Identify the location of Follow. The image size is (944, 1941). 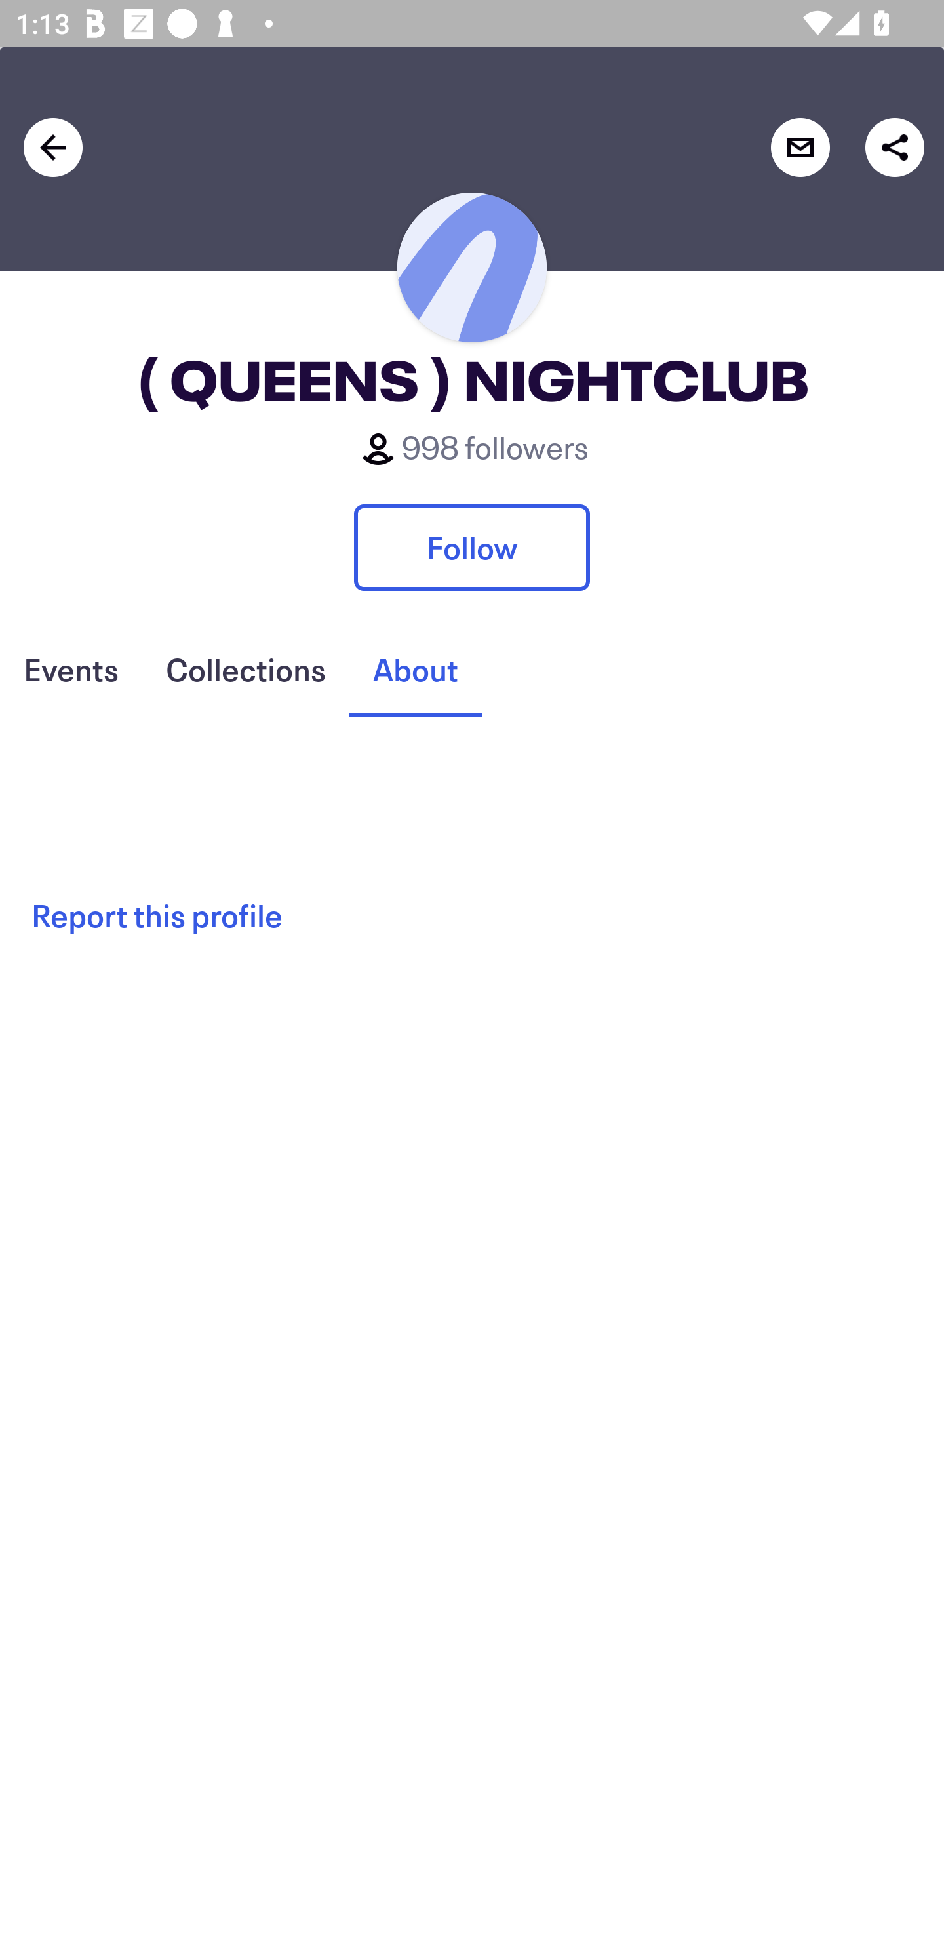
(472, 547).